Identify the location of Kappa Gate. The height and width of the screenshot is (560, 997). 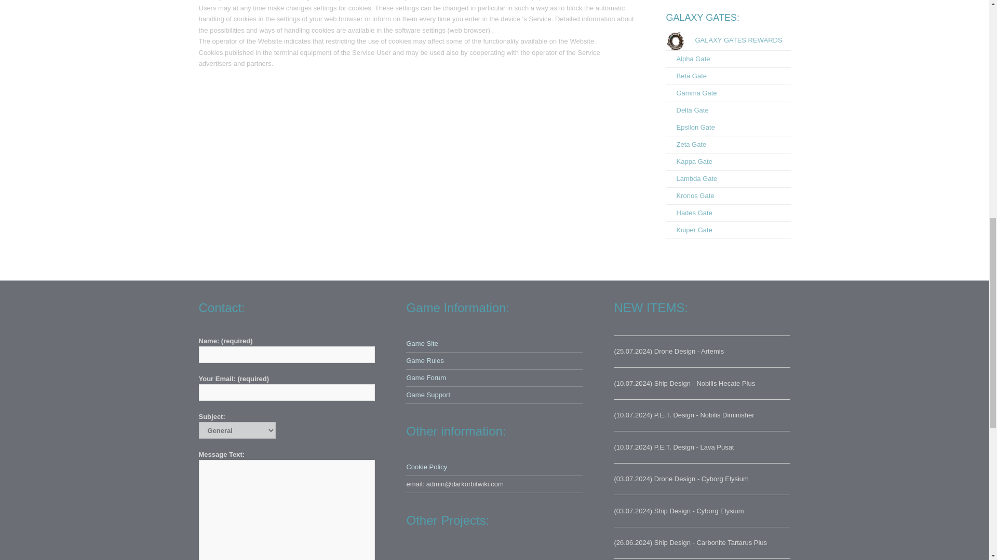
(689, 161).